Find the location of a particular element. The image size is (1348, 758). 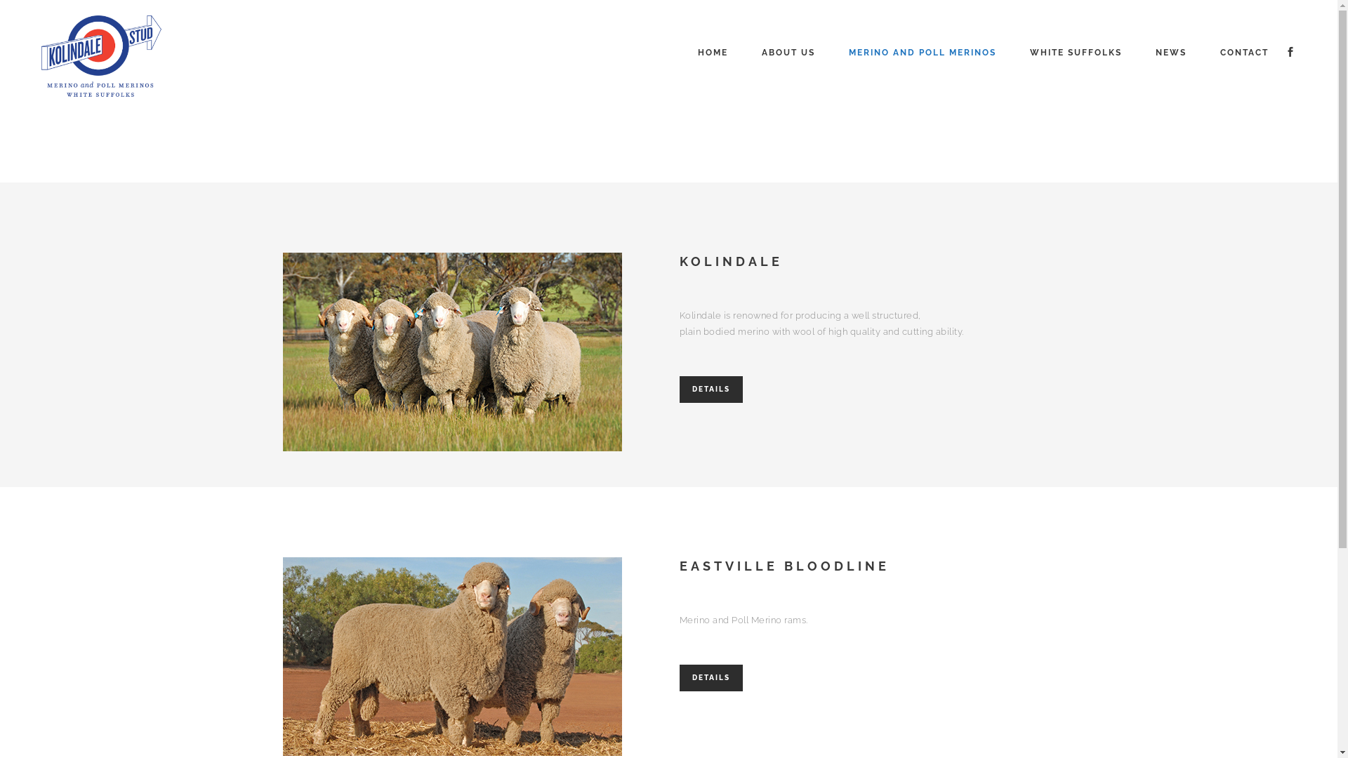

HOME is located at coordinates (713, 53).